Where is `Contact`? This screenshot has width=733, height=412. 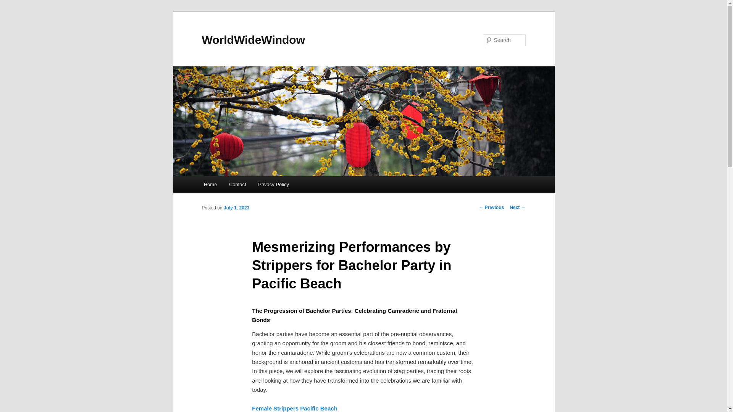
Contact is located at coordinates (237, 185).